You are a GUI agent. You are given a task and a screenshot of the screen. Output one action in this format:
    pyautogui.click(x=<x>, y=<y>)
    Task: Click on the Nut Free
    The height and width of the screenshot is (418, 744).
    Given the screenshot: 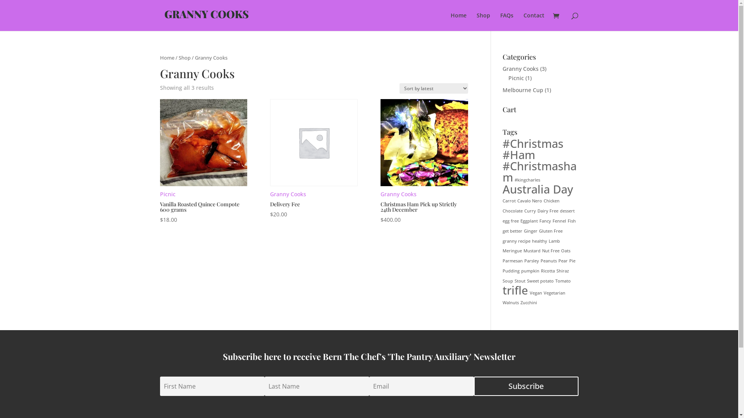 What is the action you would take?
    pyautogui.click(x=551, y=251)
    